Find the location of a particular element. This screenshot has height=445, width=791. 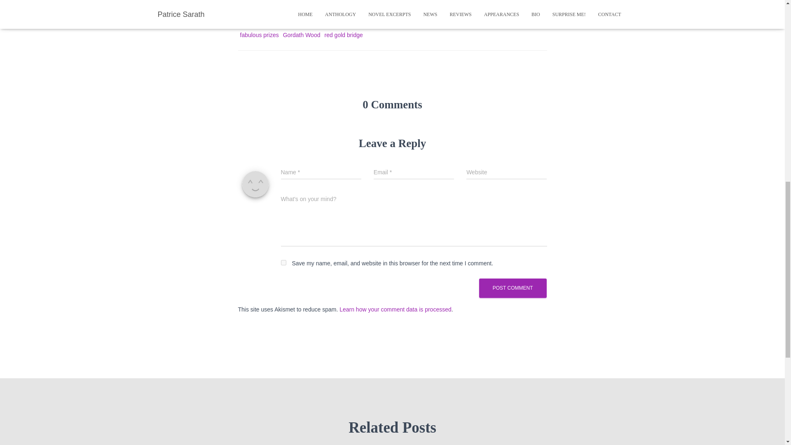

fabulous prizes is located at coordinates (259, 35).